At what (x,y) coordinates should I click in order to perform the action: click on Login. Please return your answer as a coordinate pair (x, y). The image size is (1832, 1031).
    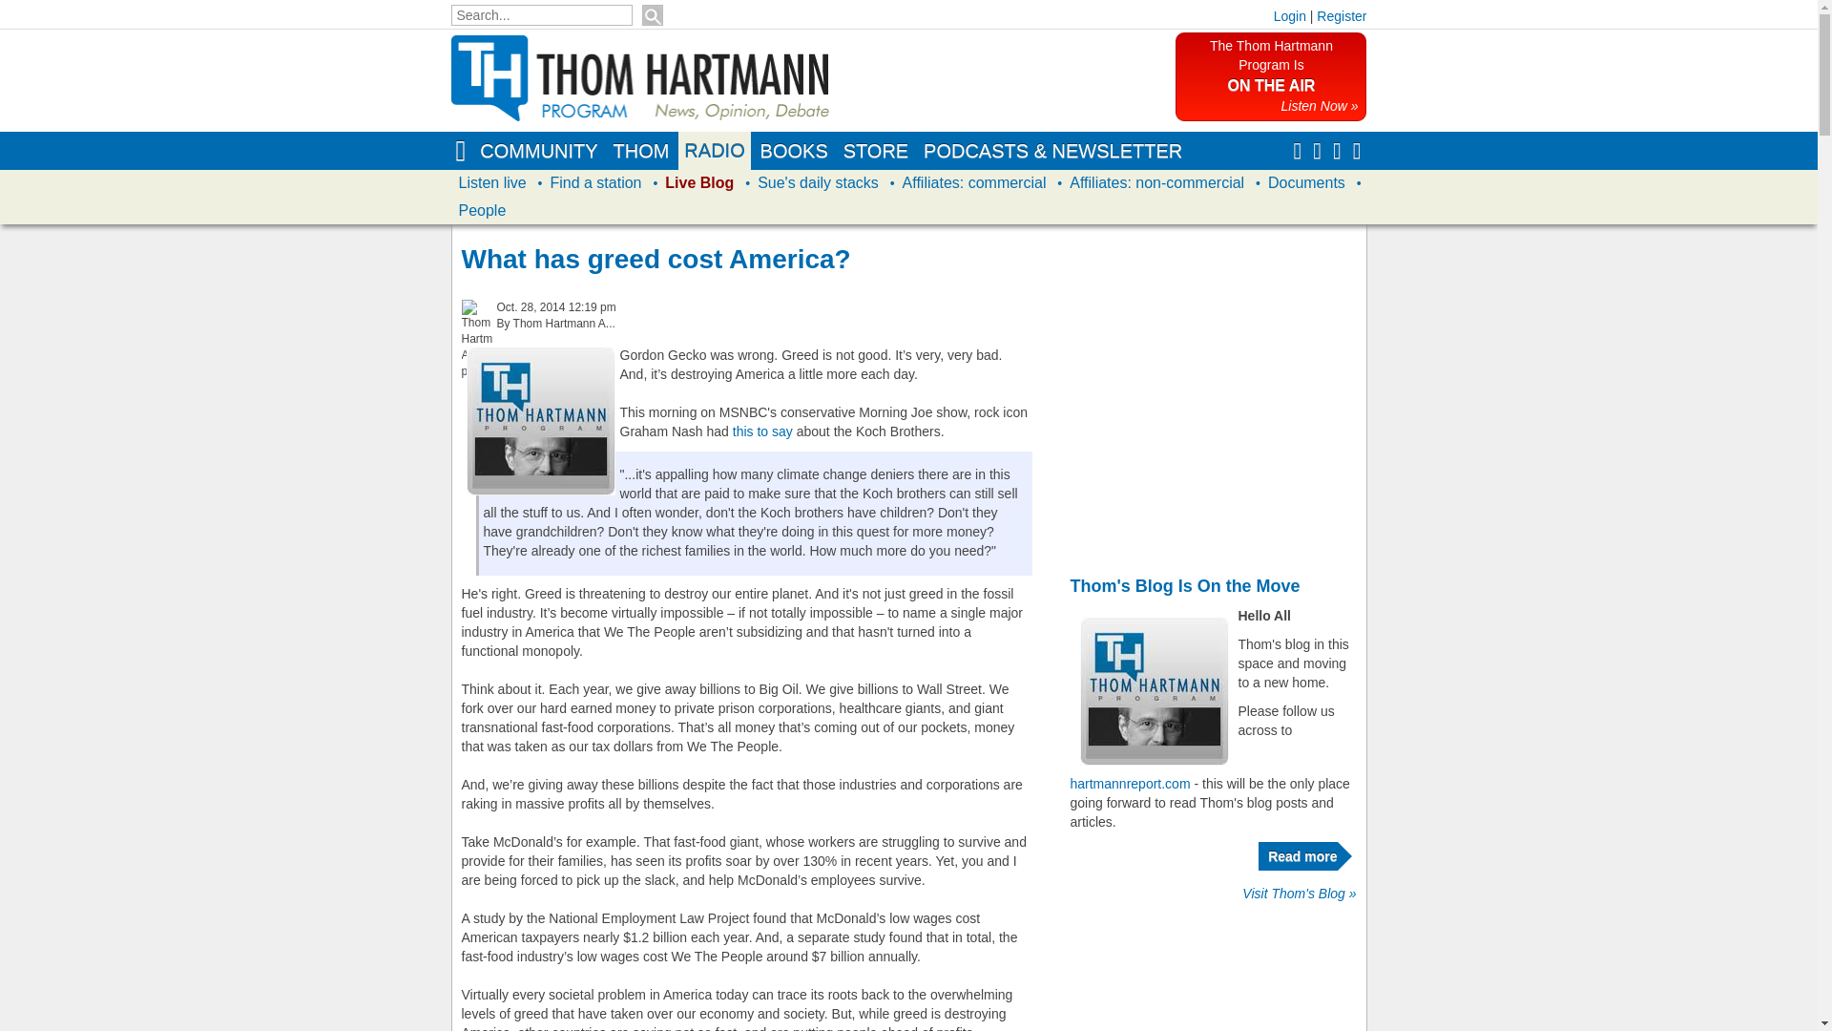
    Looking at the image, I should click on (1289, 15).